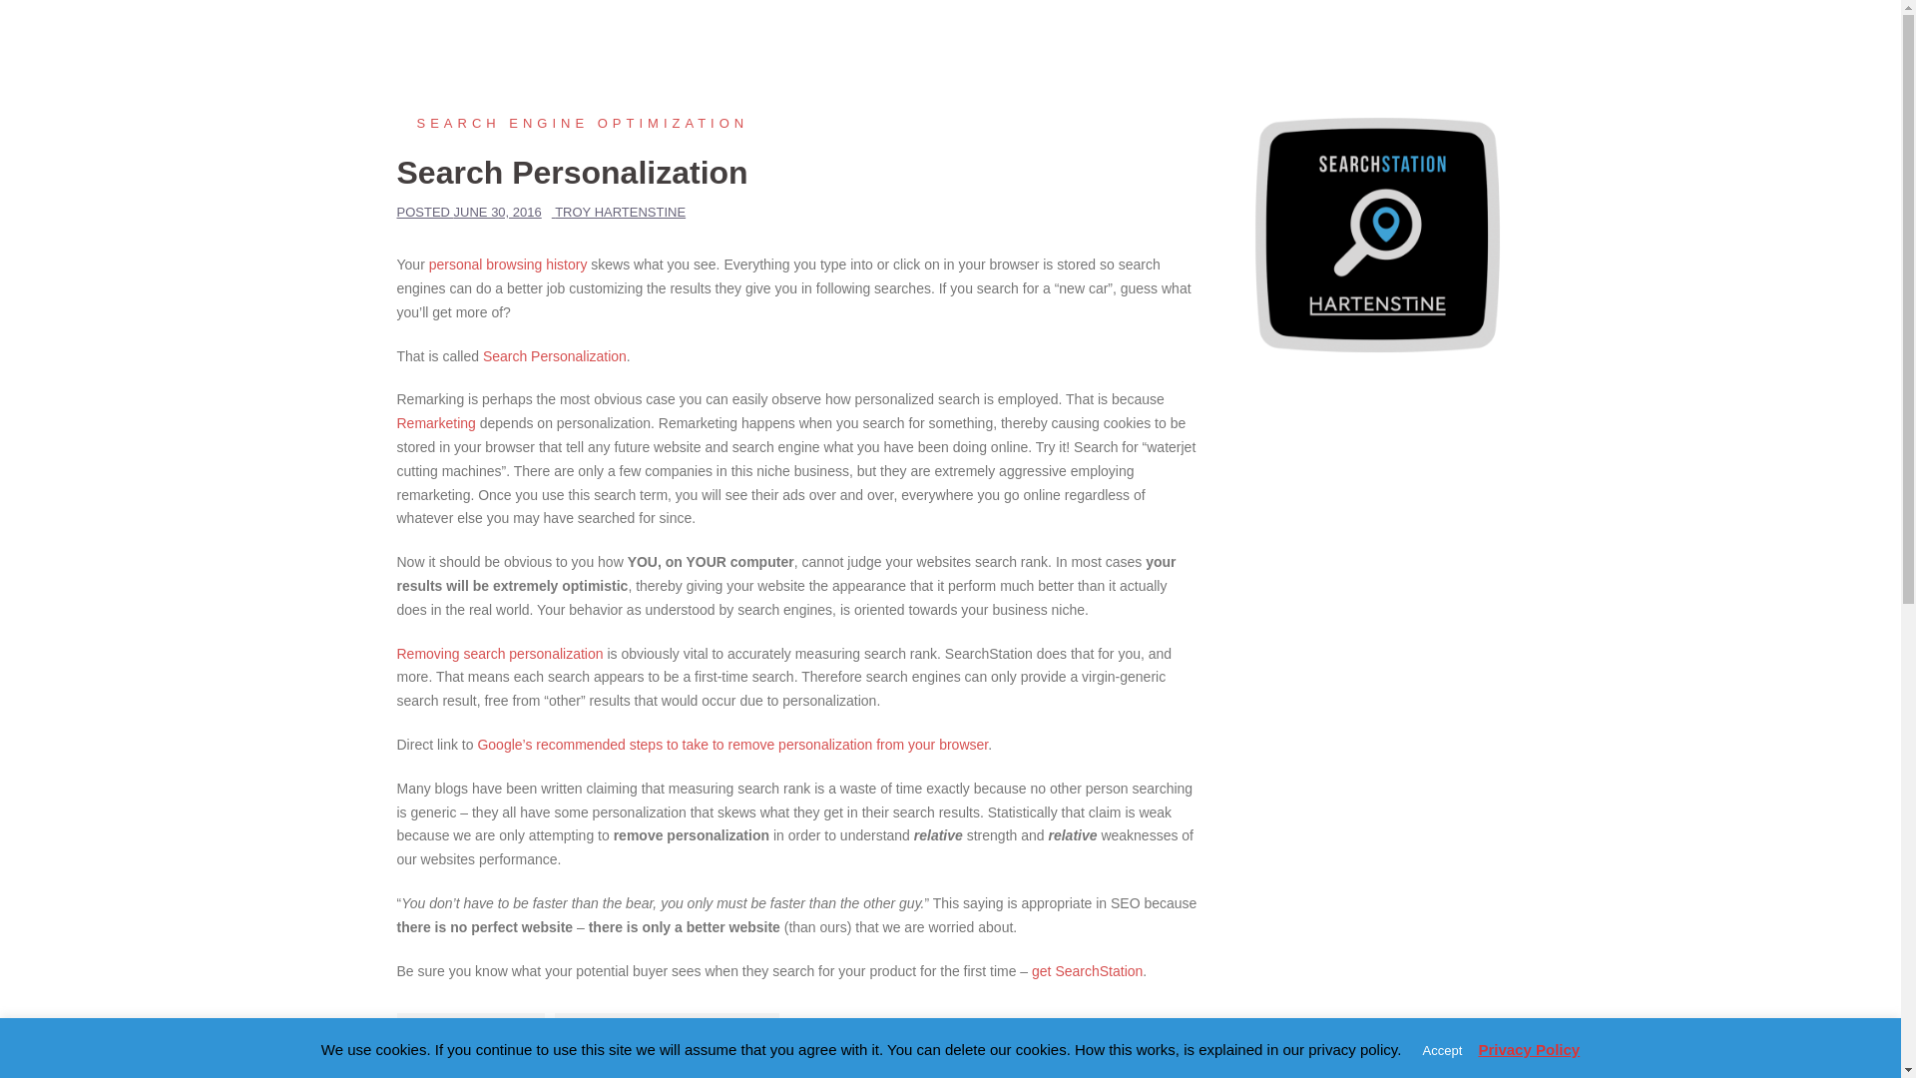 This screenshot has width=1916, height=1078. What do you see at coordinates (1087, 970) in the screenshot?
I see `get SearchStation` at bounding box center [1087, 970].